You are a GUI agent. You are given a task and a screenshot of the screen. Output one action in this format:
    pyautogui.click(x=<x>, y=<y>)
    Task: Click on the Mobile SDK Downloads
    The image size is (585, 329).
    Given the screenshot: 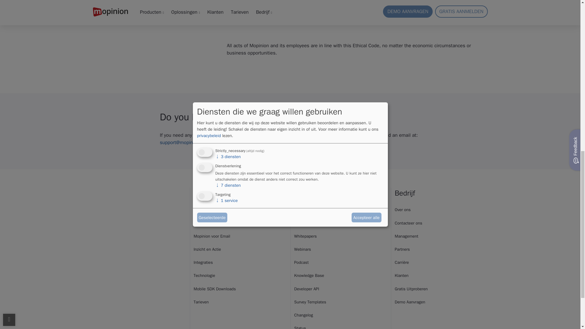 What is the action you would take?
    pyautogui.click(x=214, y=289)
    